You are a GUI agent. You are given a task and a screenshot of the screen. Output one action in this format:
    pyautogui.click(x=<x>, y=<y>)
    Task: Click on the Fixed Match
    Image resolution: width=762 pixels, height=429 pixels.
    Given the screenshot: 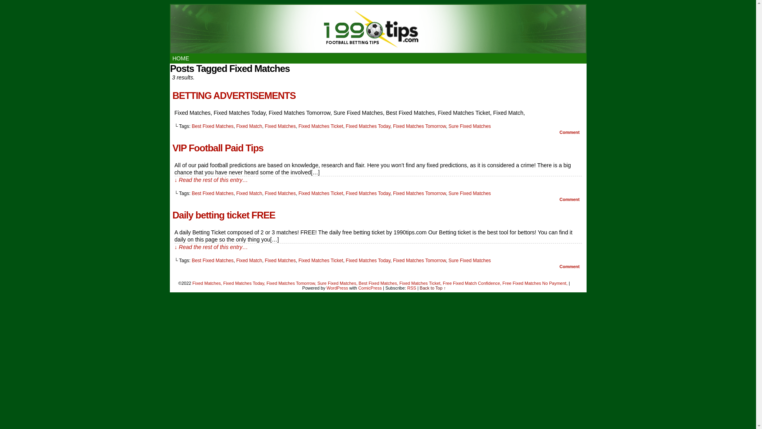 What is the action you would take?
    pyautogui.click(x=249, y=193)
    